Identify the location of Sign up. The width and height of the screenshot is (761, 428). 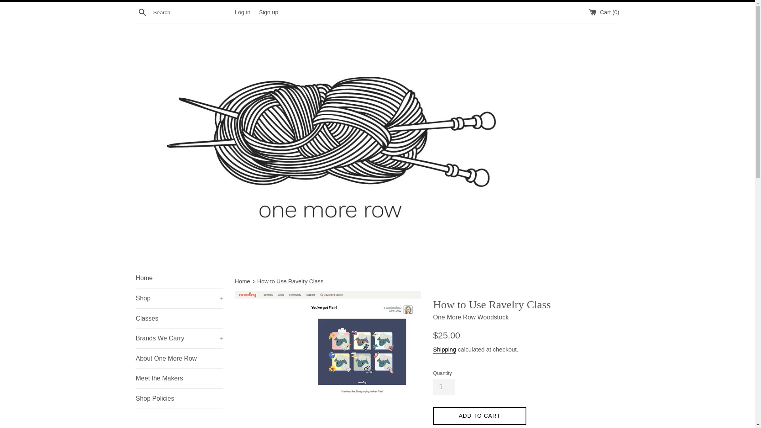
(268, 11).